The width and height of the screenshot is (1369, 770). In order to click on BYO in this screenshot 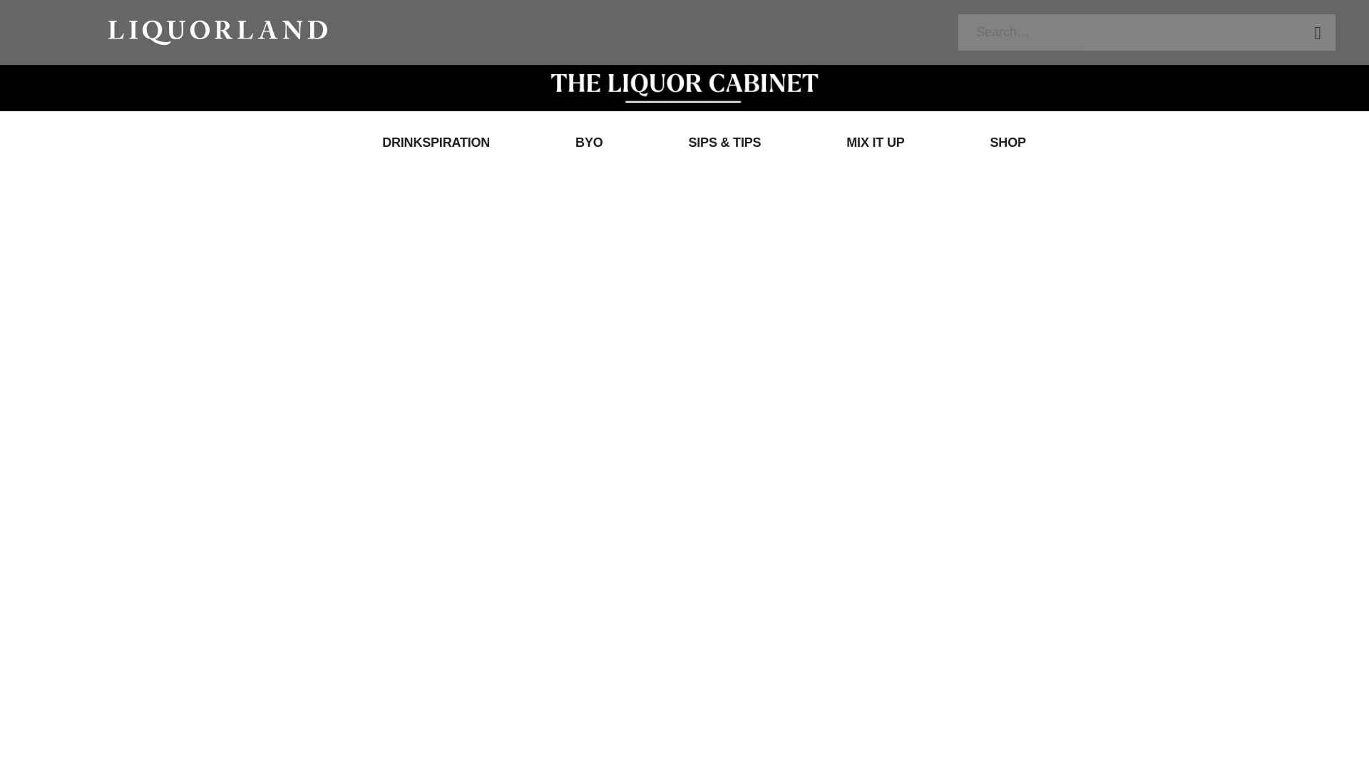, I will do `click(569, 143)`.